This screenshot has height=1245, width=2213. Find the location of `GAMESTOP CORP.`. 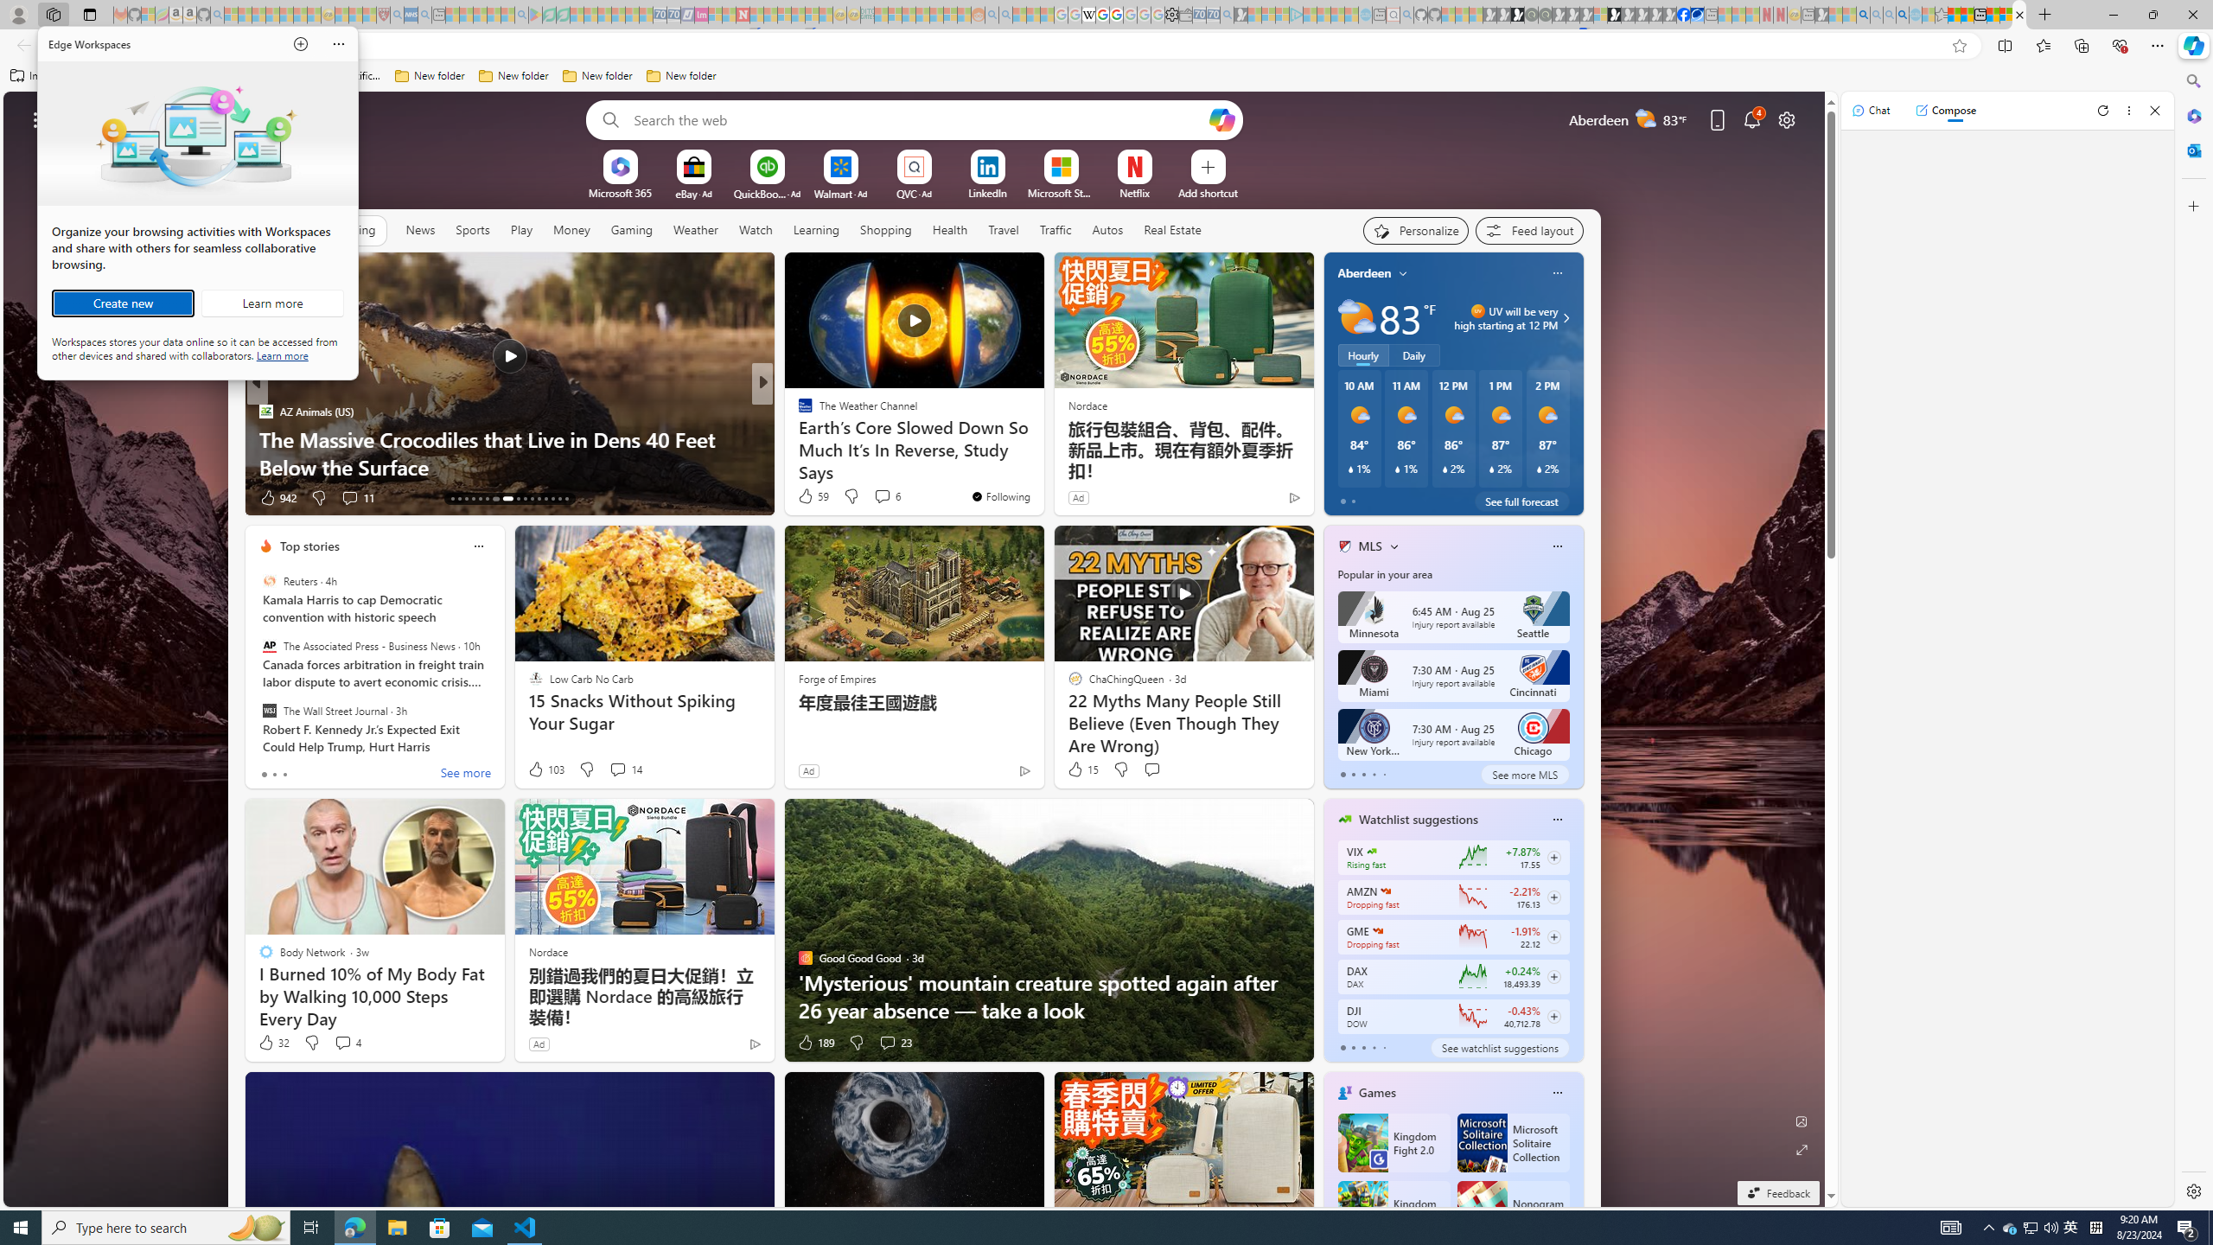

GAMESTOP CORP. is located at coordinates (354, 498).